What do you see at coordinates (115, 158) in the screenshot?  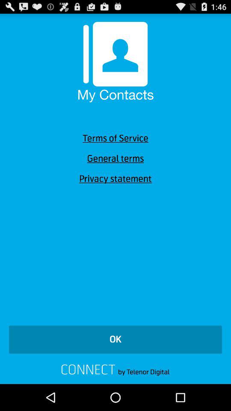 I see `choose item above privacy statement icon` at bounding box center [115, 158].